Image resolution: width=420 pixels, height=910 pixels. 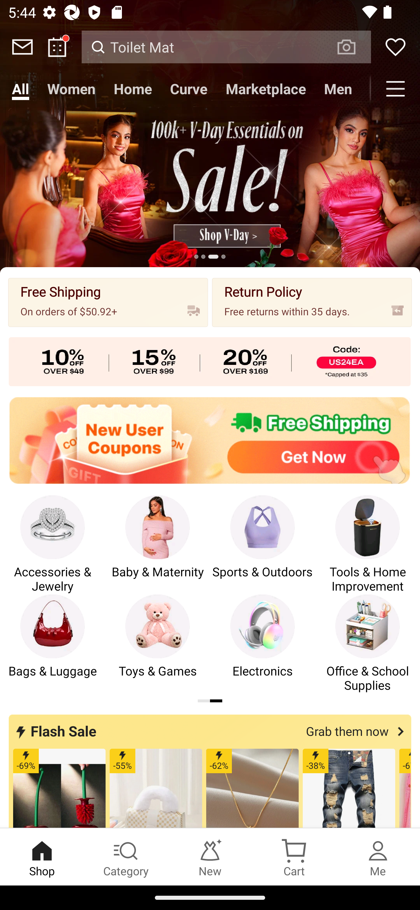 What do you see at coordinates (367, 644) in the screenshot?
I see `Office & School Supplies` at bounding box center [367, 644].